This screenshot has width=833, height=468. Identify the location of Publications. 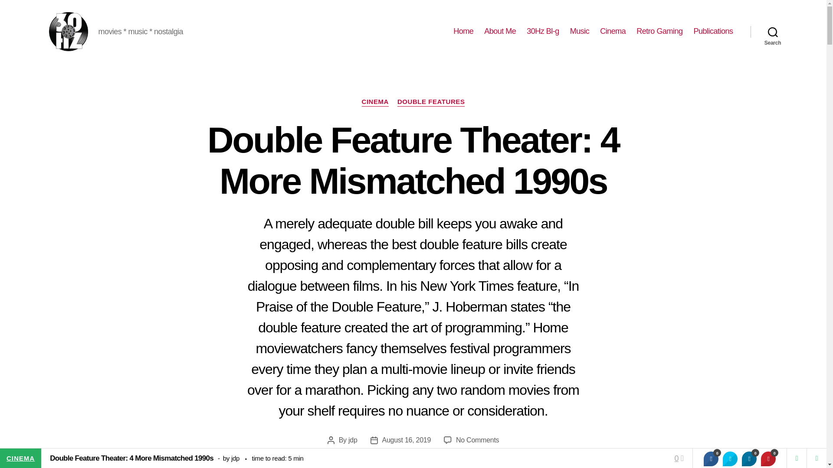
(713, 31).